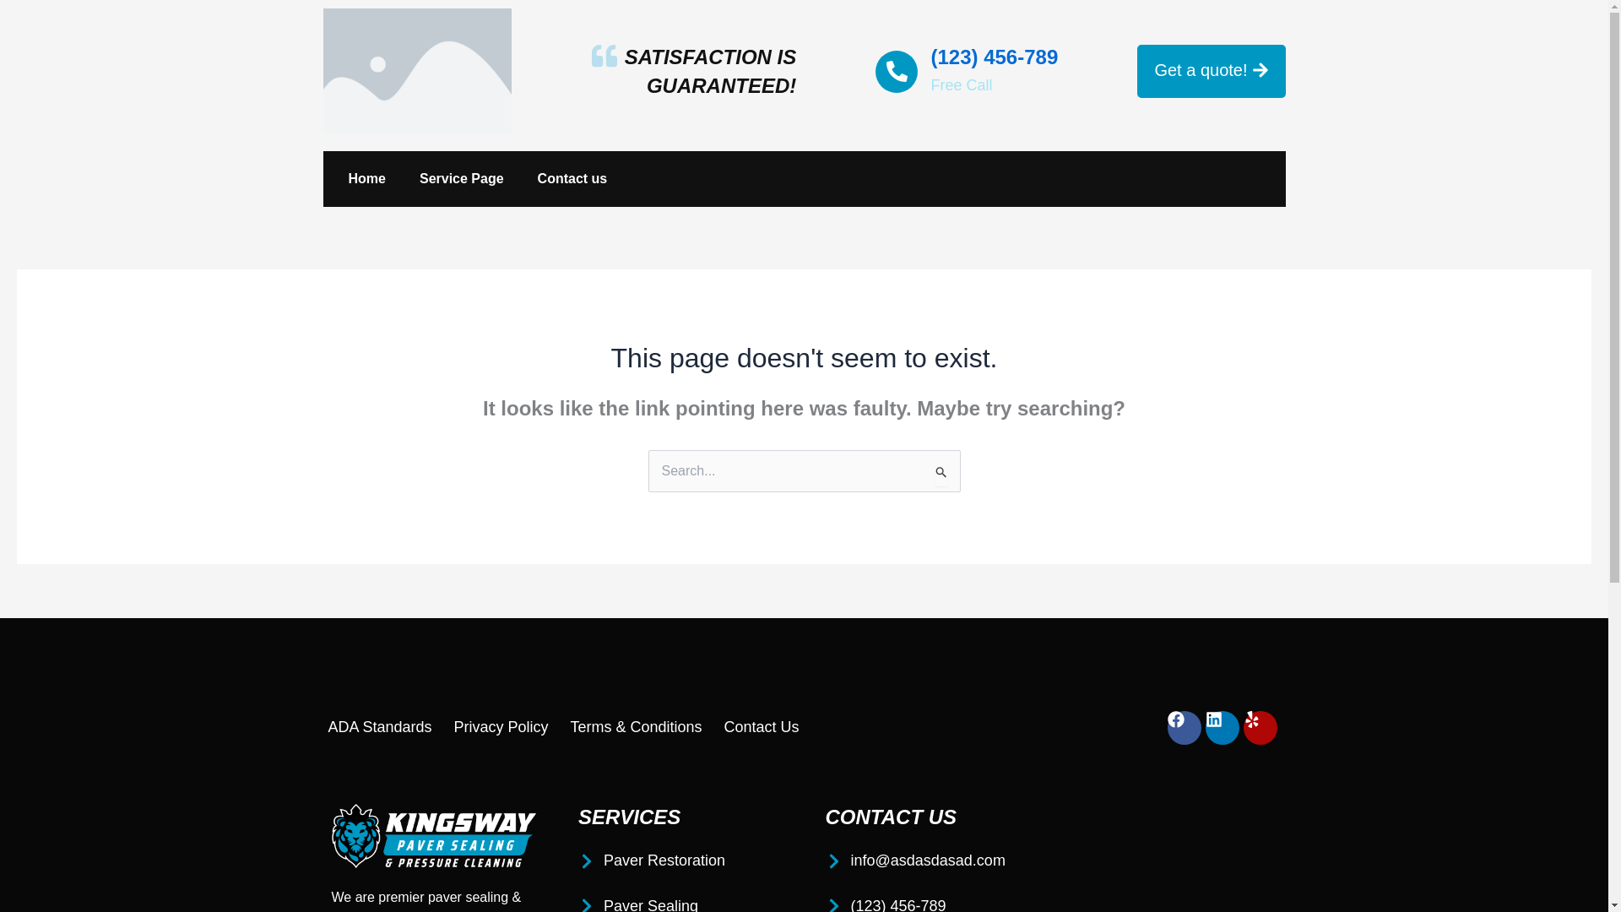  I want to click on Service Page, so click(461, 179).